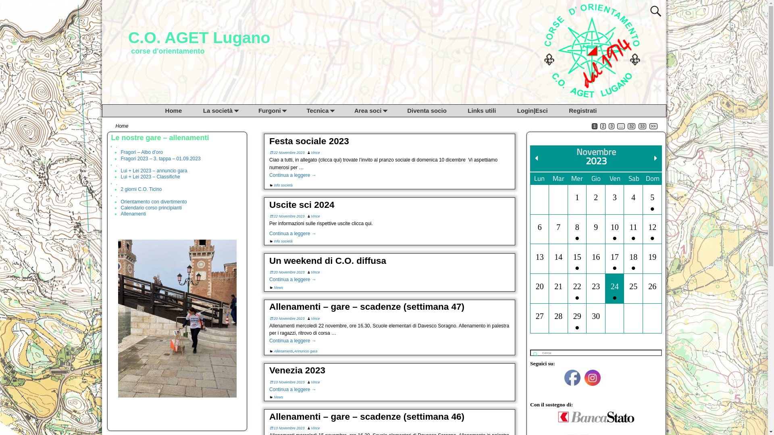 The width and height of the screenshot is (774, 435). I want to click on Vince, so click(315, 272).